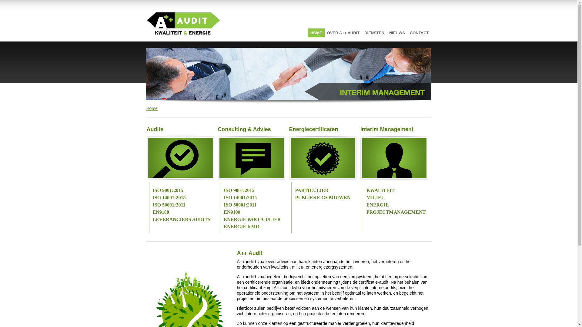 This screenshot has height=327, width=582. What do you see at coordinates (312, 190) in the screenshot?
I see `PARTICULIER` at bounding box center [312, 190].